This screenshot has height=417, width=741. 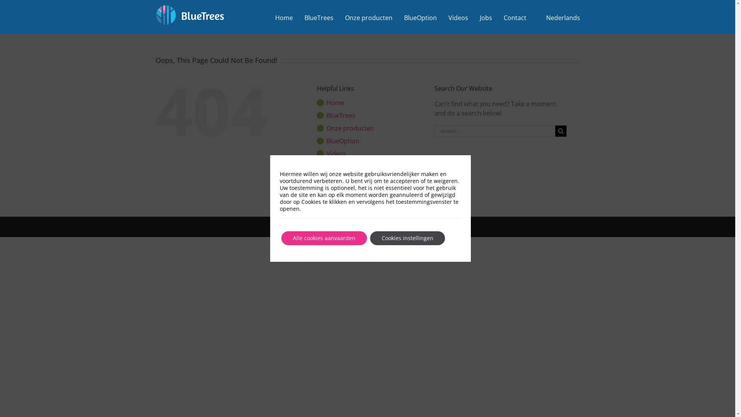 I want to click on Nederlands, so click(x=559, y=17).